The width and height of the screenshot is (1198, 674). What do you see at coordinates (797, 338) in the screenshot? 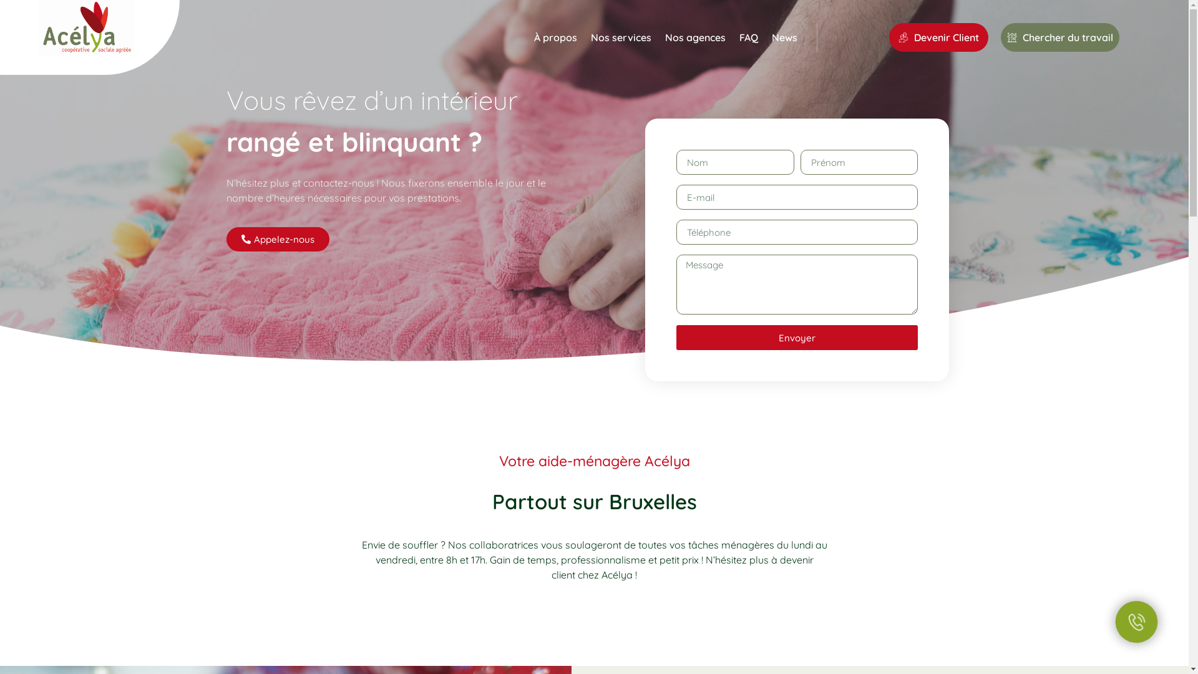
I see `Envoyer` at bounding box center [797, 338].